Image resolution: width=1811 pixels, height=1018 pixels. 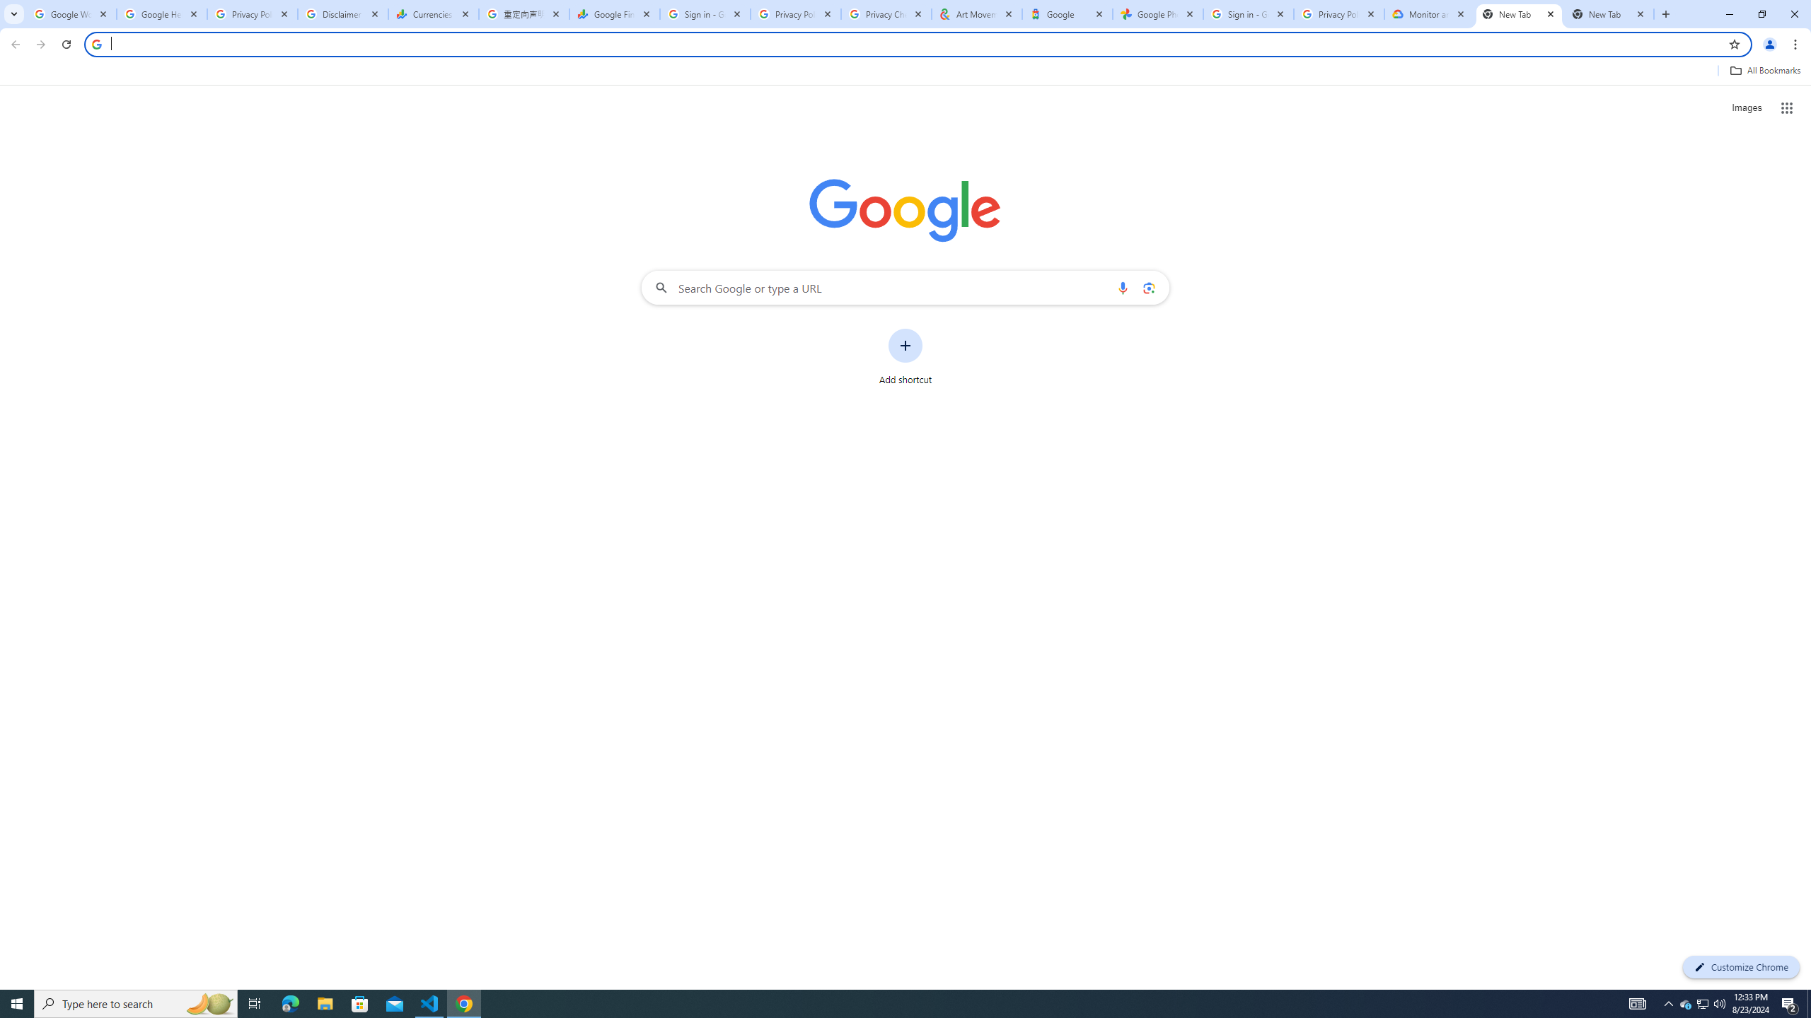 I want to click on Google, so click(x=1067, y=14).